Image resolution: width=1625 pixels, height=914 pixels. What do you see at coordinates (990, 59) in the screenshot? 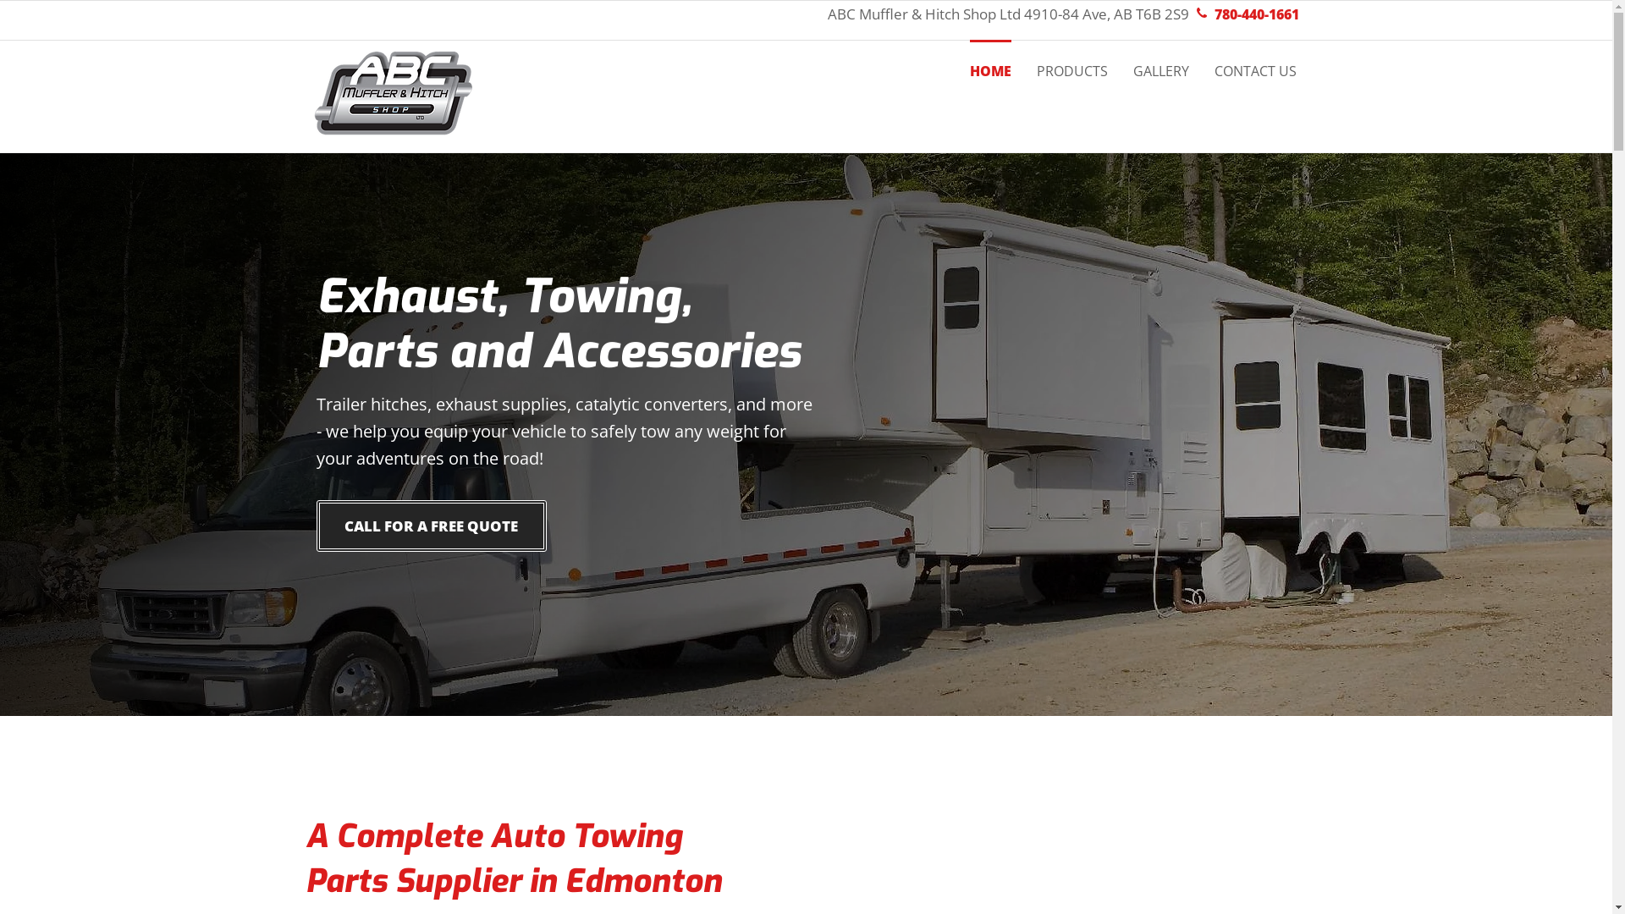
I see `HOME` at bounding box center [990, 59].